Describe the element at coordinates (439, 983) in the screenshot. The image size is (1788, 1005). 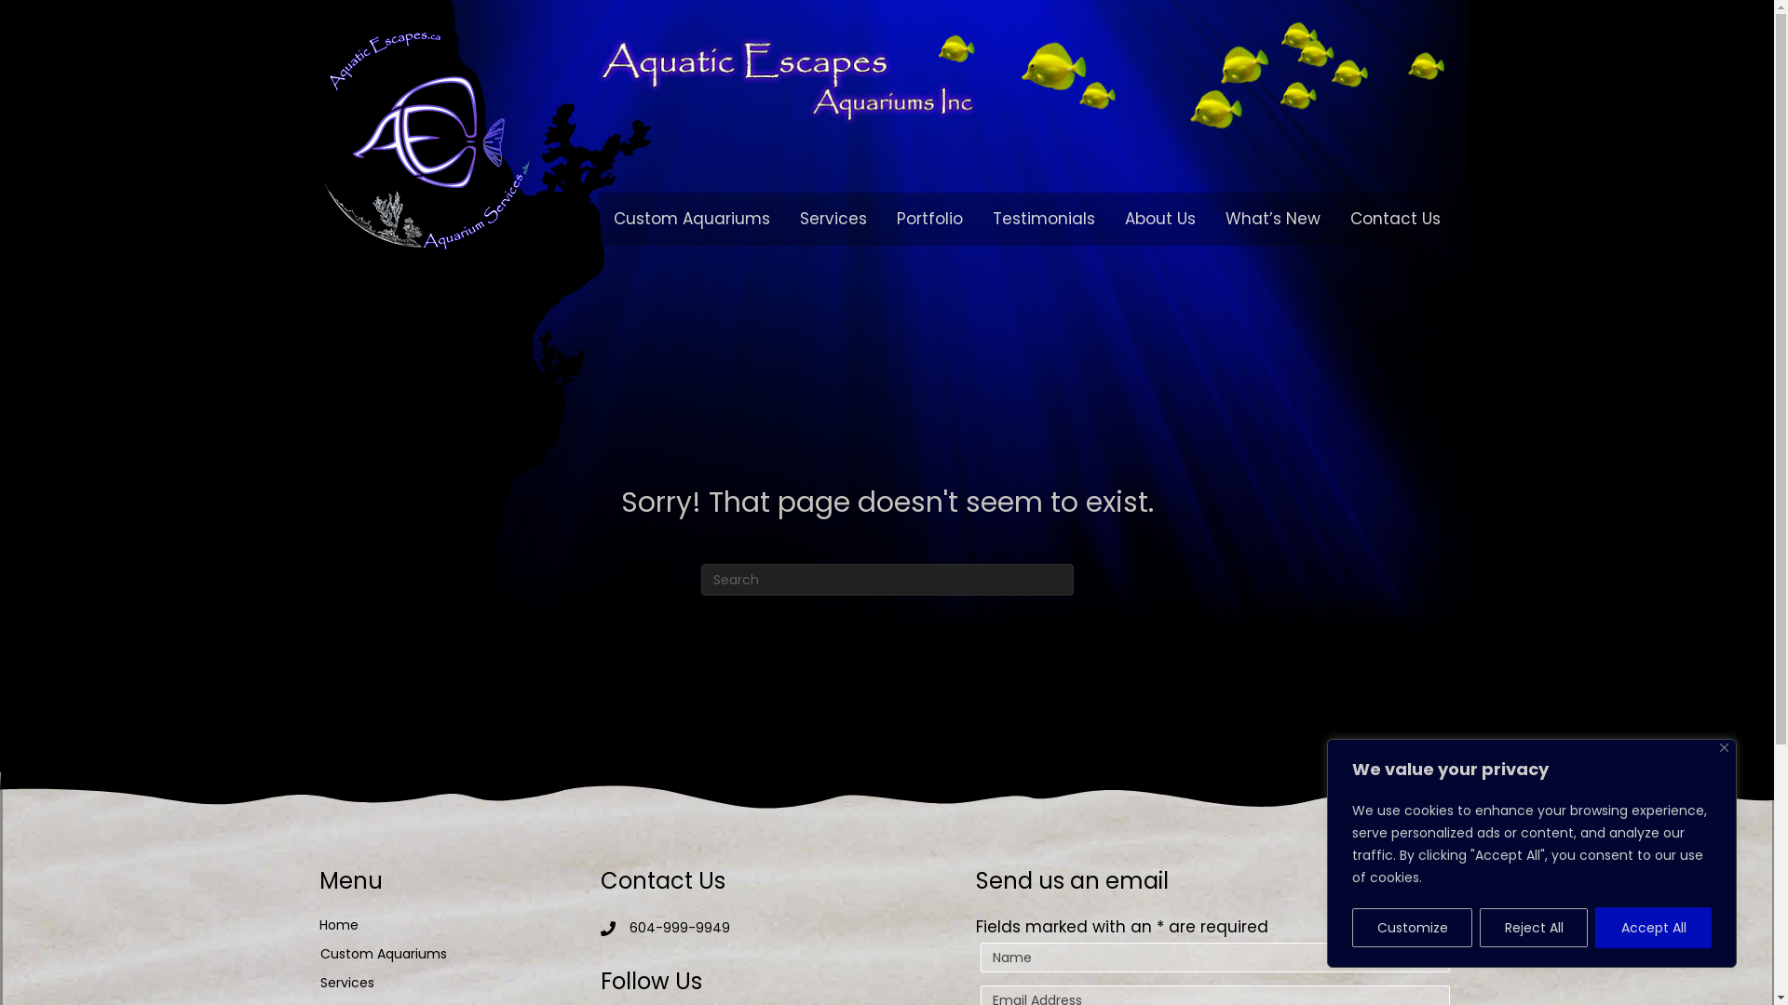
I see `Services` at that location.